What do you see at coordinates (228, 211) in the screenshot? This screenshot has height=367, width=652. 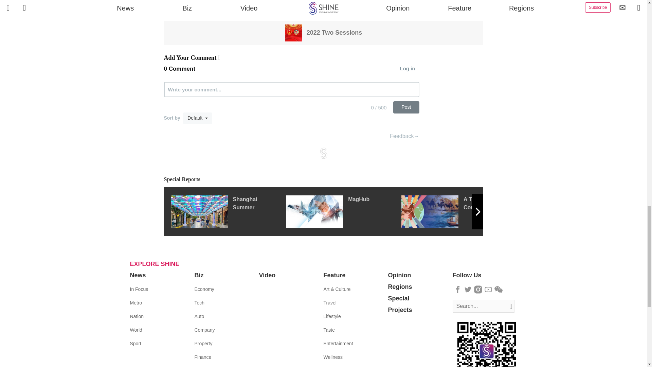 I see `Shanghai Summer` at bounding box center [228, 211].